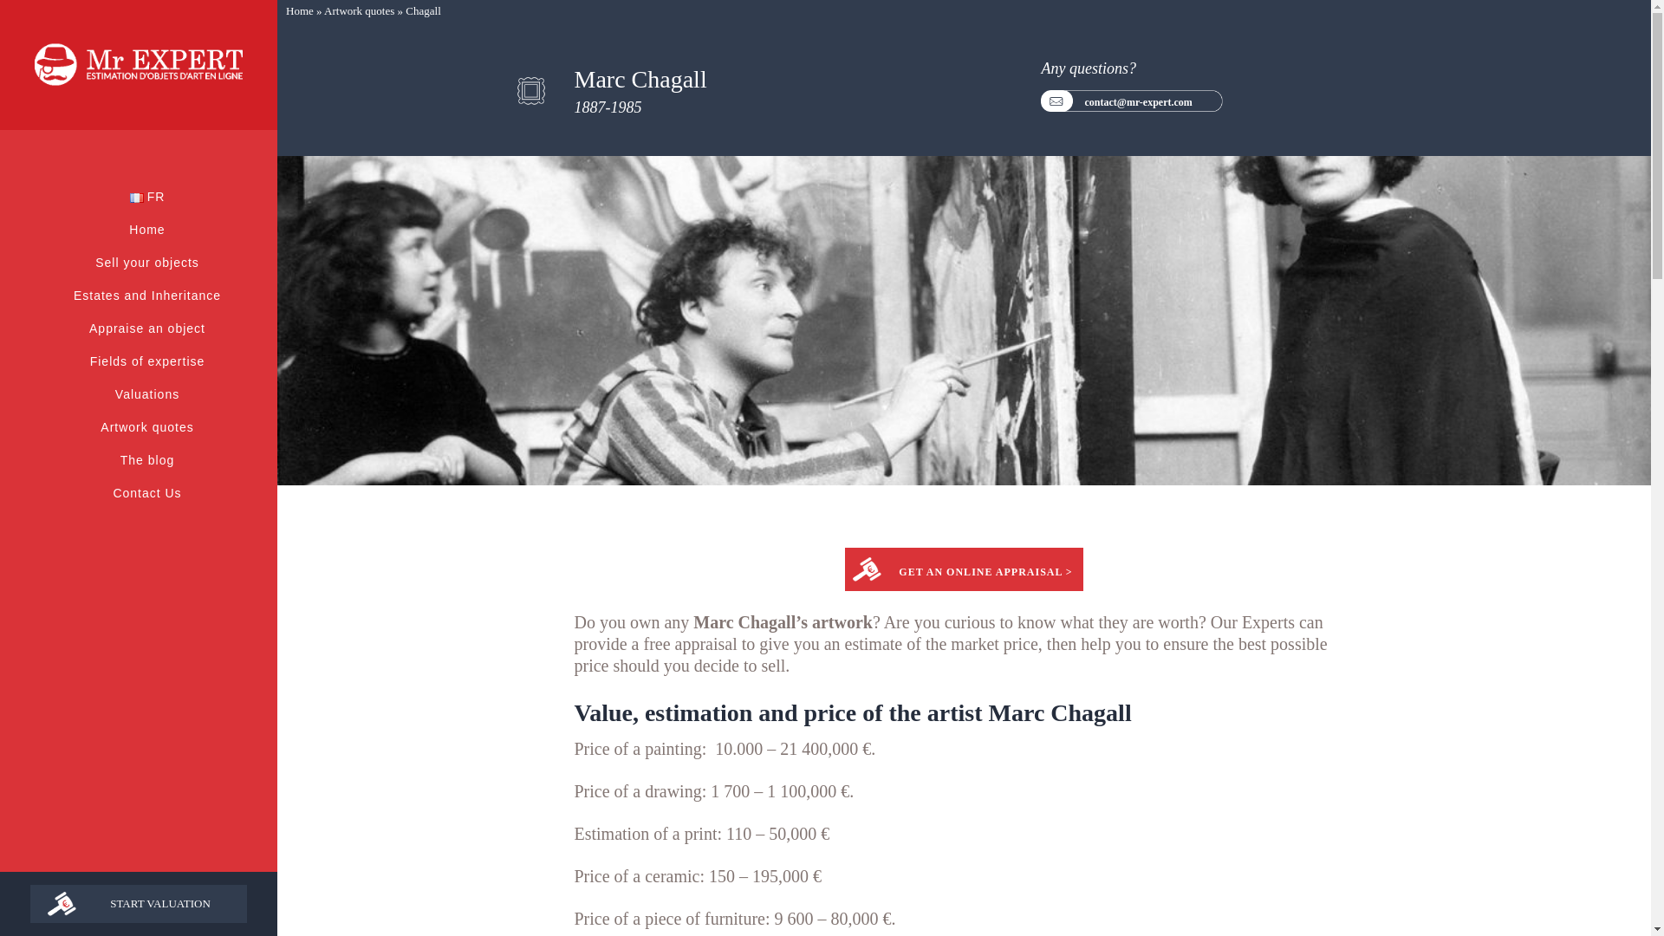  Describe the element at coordinates (147, 328) in the screenshot. I see `Appraise an object` at that location.